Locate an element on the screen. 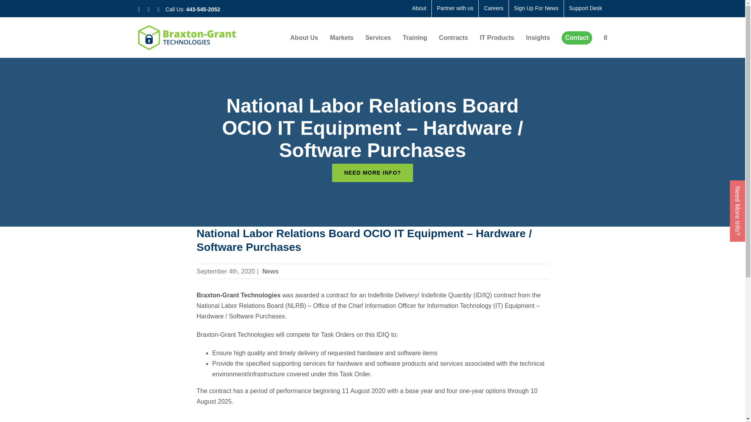 The image size is (751, 422). Careers is located at coordinates (494, 9).